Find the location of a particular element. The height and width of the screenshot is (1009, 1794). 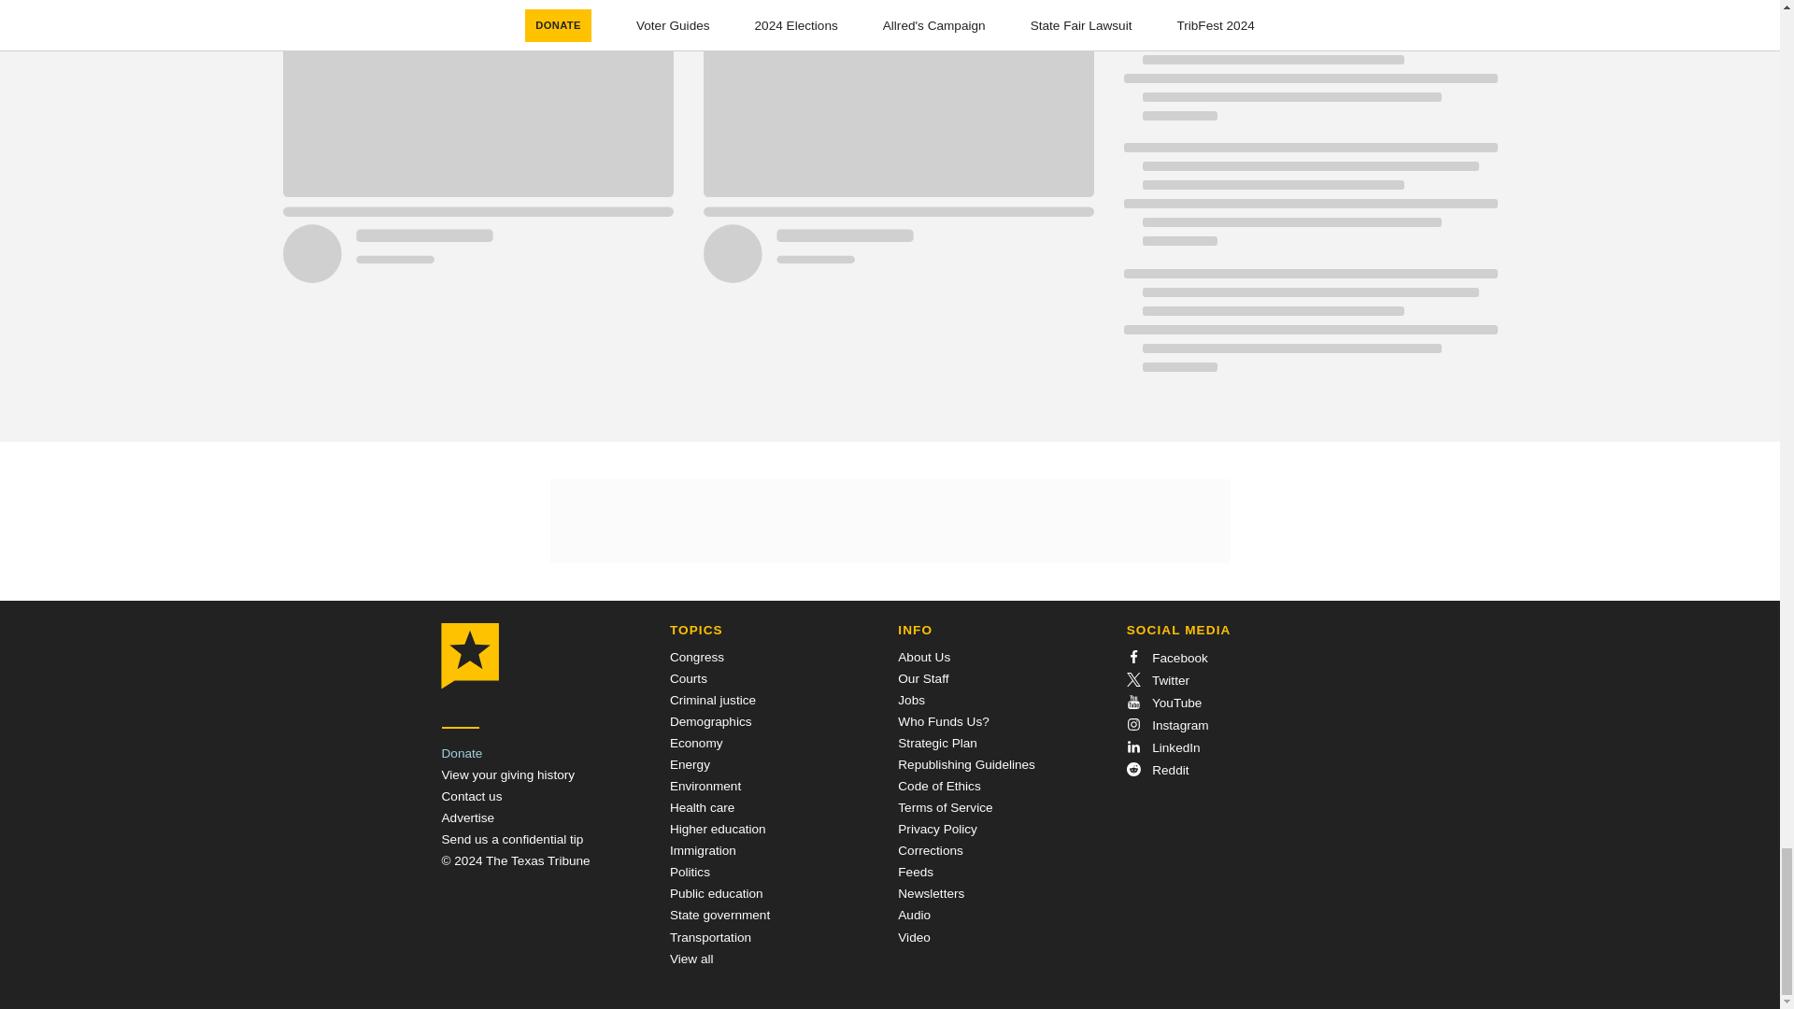

Republishing Guidelines is located at coordinates (966, 764).